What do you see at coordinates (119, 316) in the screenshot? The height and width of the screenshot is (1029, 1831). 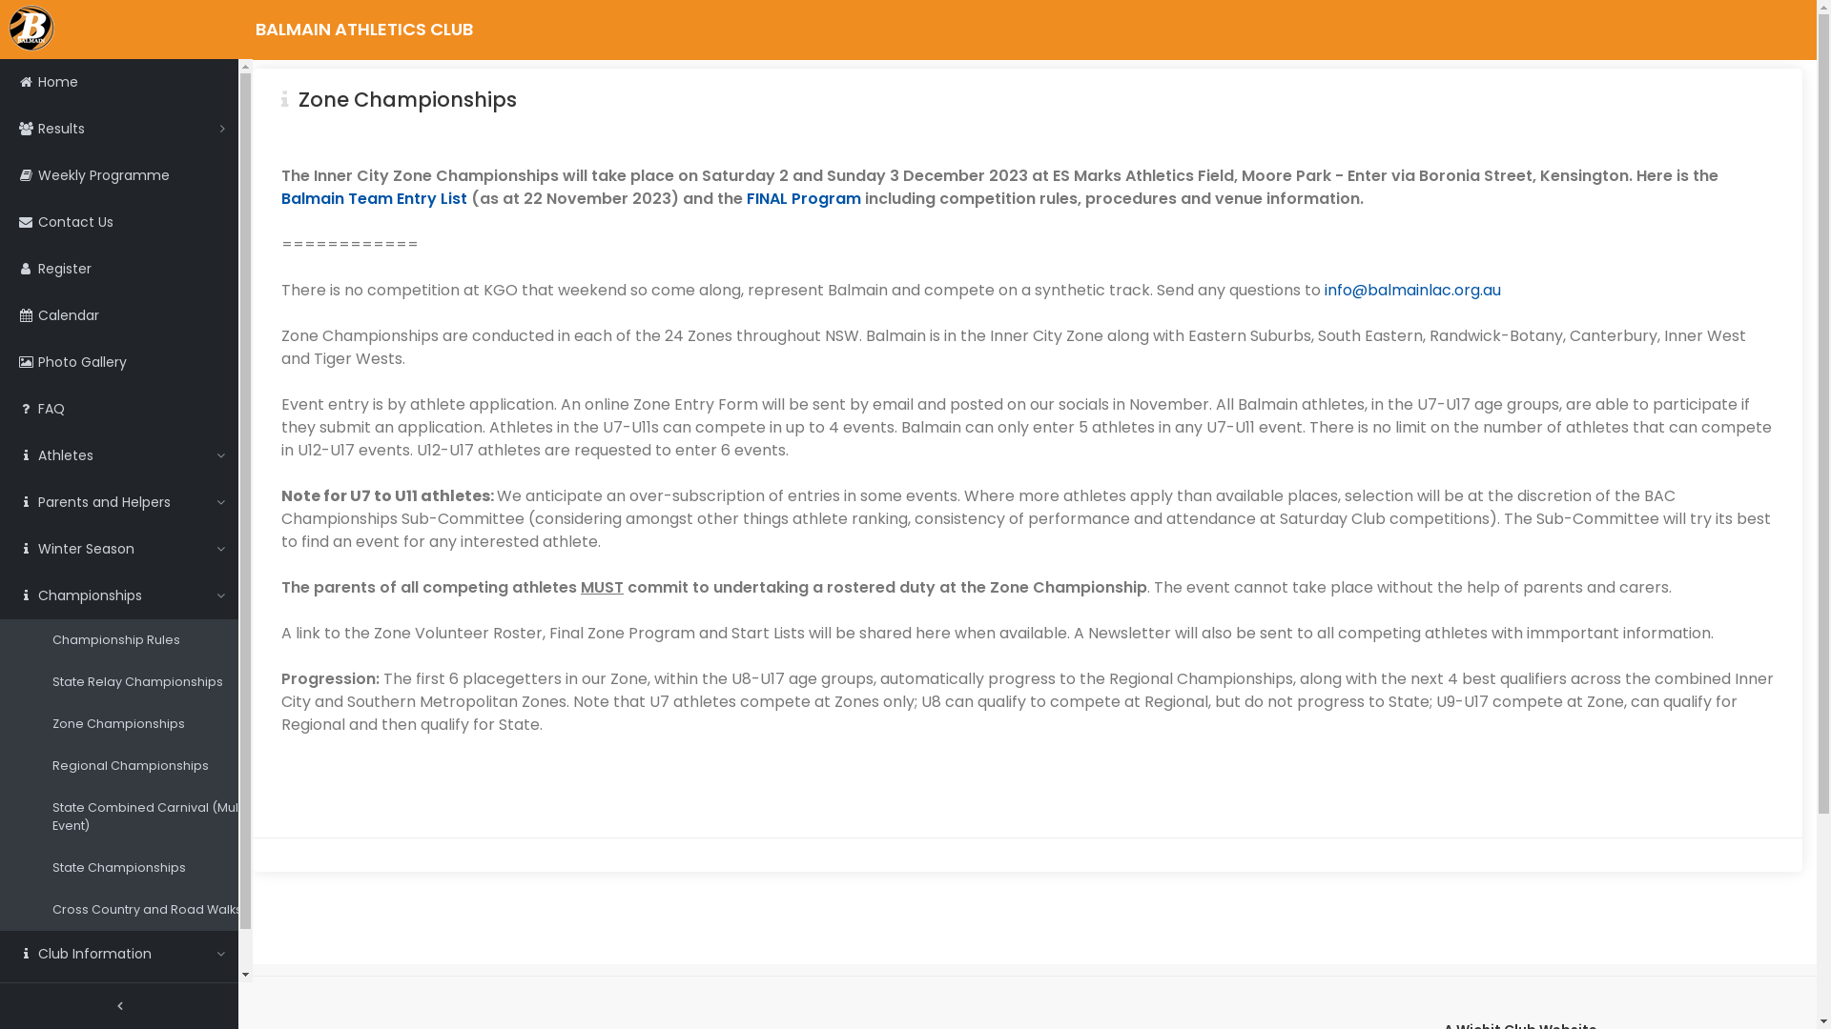 I see `Calendar` at bounding box center [119, 316].